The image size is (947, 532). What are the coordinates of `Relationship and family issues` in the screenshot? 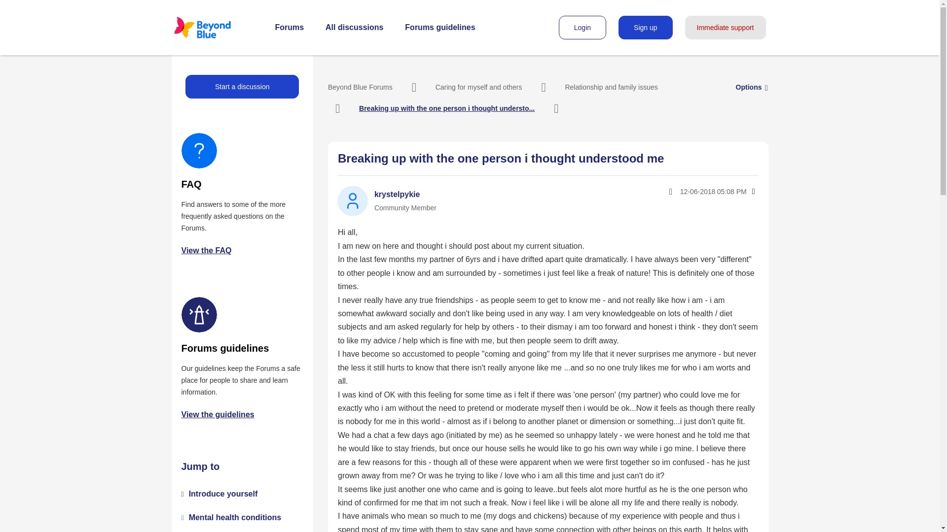 It's located at (611, 87).